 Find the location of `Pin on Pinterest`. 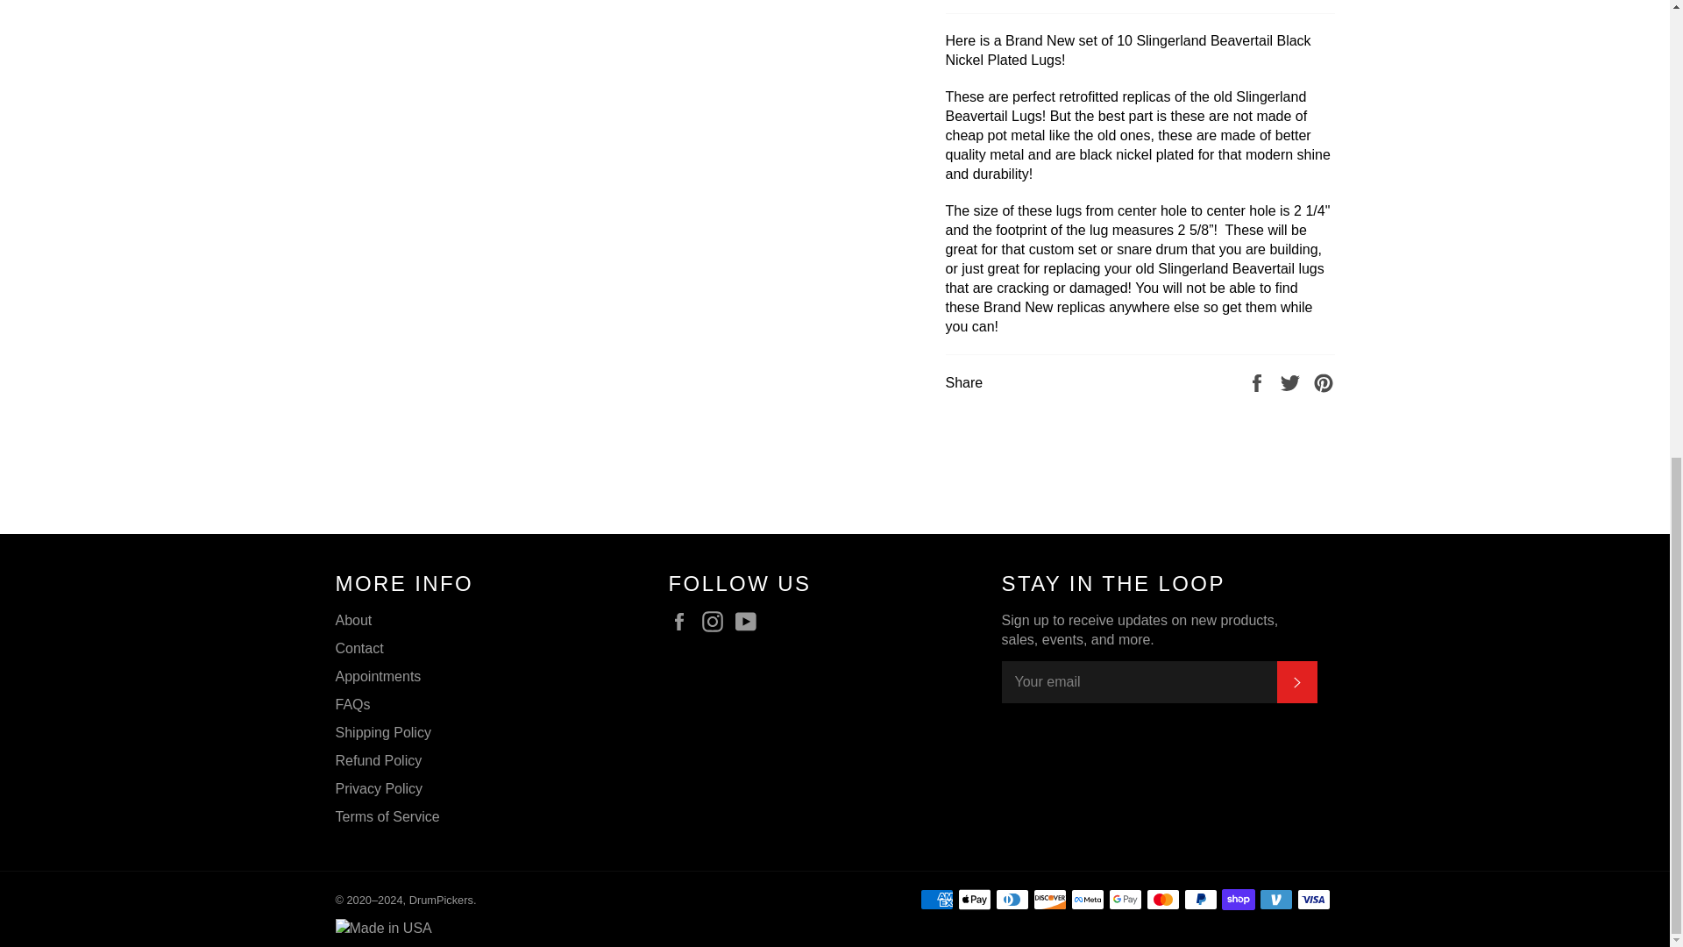

Pin on Pinterest is located at coordinates (1324, 381).